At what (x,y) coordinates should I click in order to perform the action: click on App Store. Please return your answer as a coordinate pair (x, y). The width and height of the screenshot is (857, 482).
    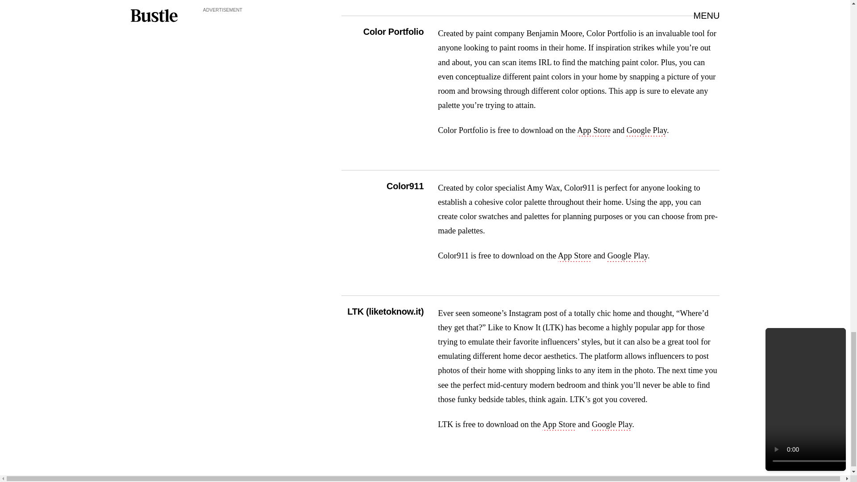
    Looking at the image, I should click on (574, 256).